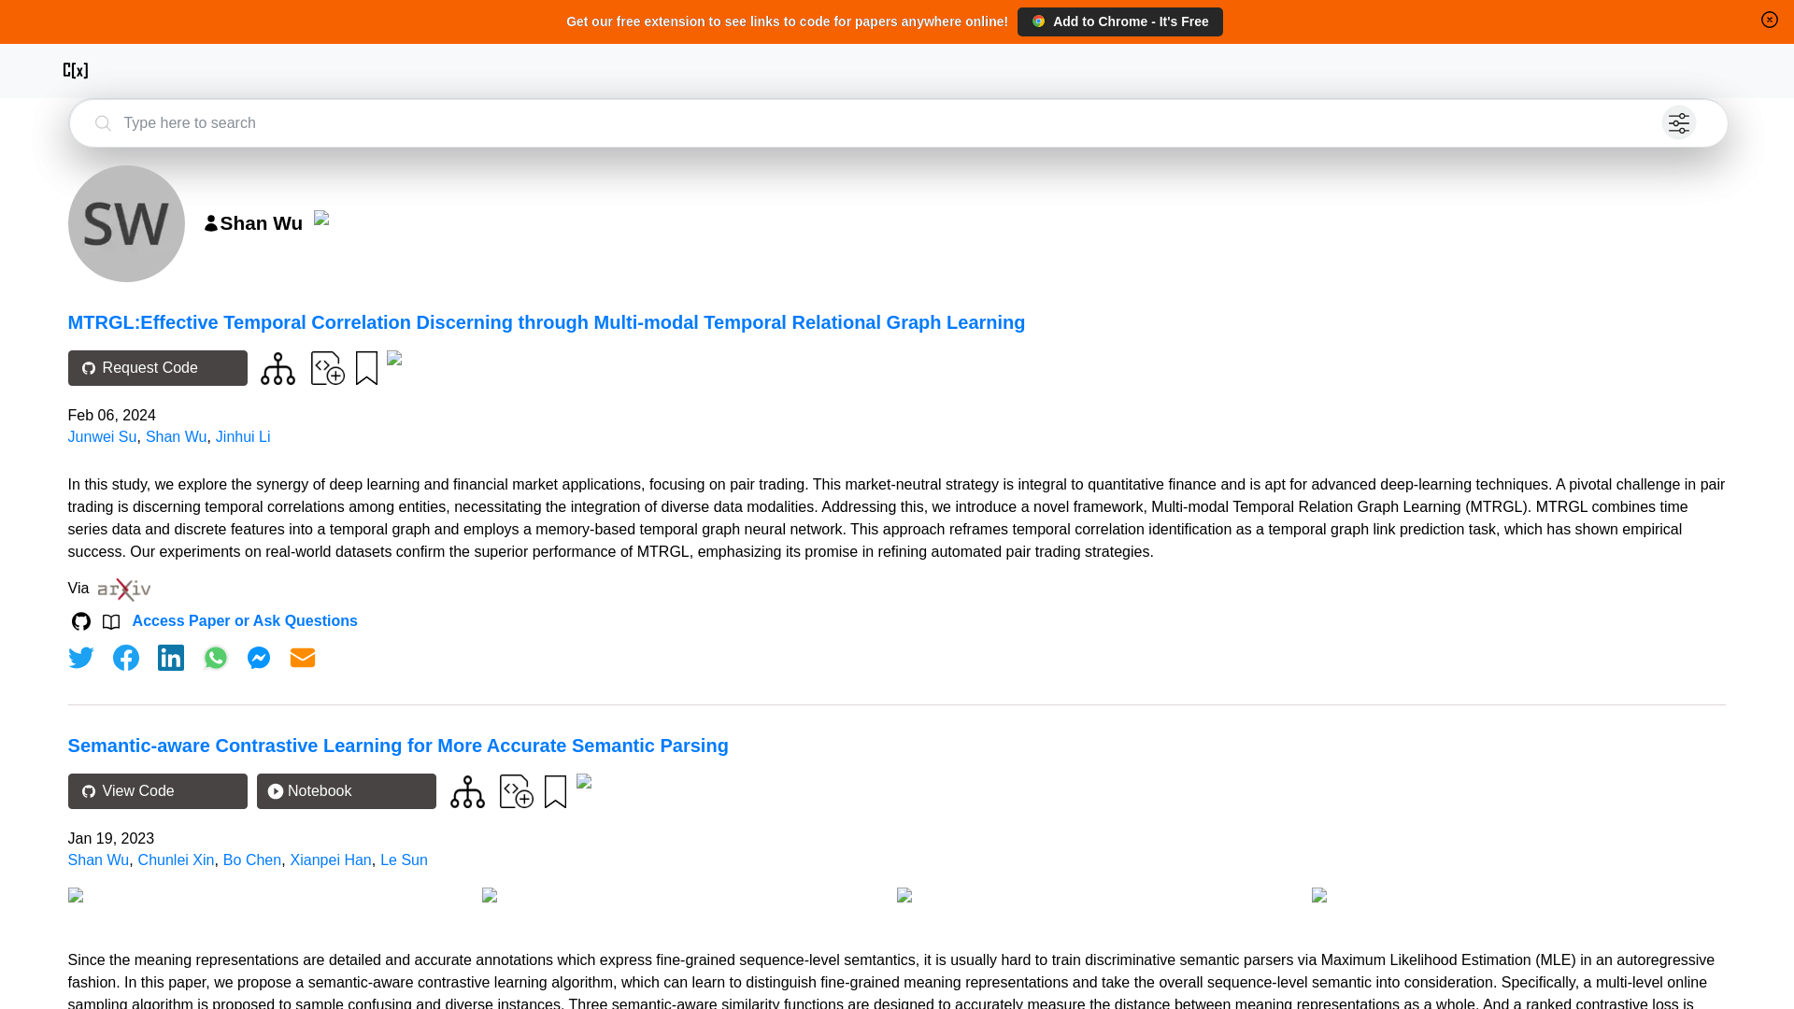 The image size is (1794, 1009). I want to click on Request Code, so click(157, 367).